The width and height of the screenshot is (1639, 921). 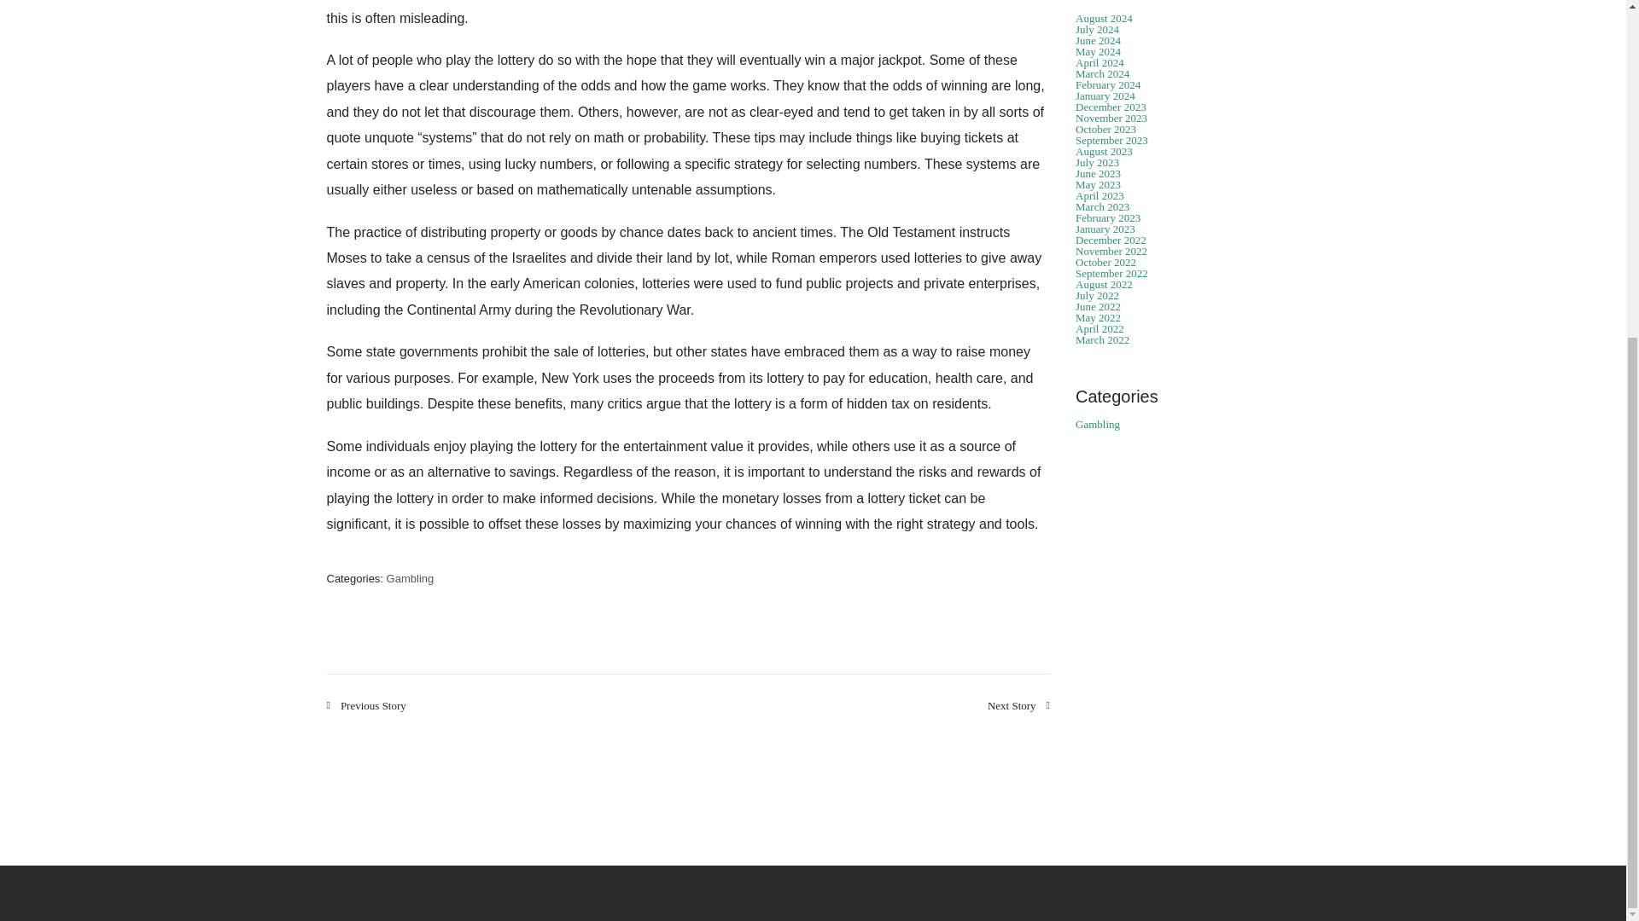 What do you see at coordinates (1098, 40) in the screenshot?
I see `June 2024` at bounding box center [1098, 40].